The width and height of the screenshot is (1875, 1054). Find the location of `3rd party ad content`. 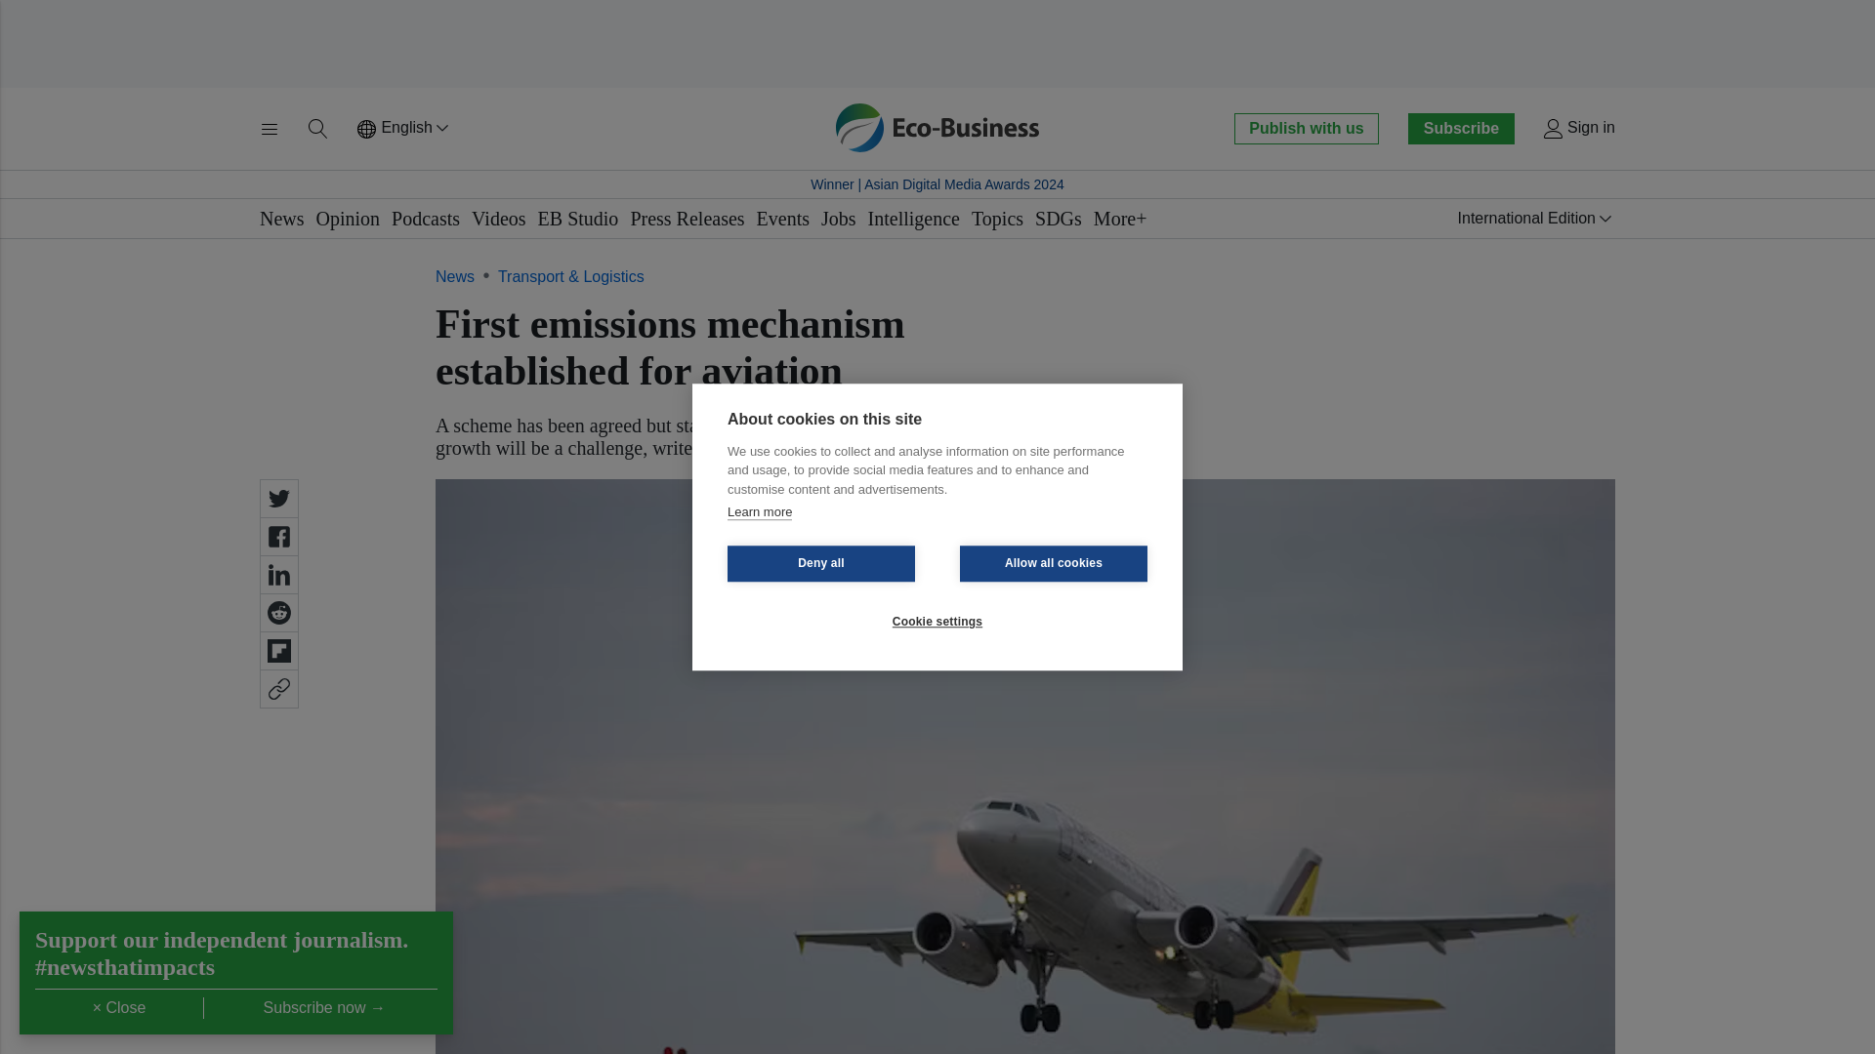

3rd party ad content is located at coordinates (937, 43).